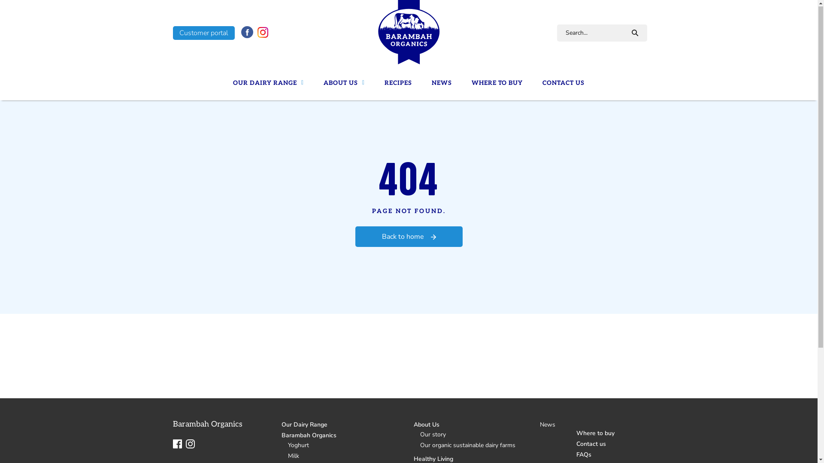  Describe the element at coordinates (442, 83) in the screenshot. I see `NEWS` at that location.